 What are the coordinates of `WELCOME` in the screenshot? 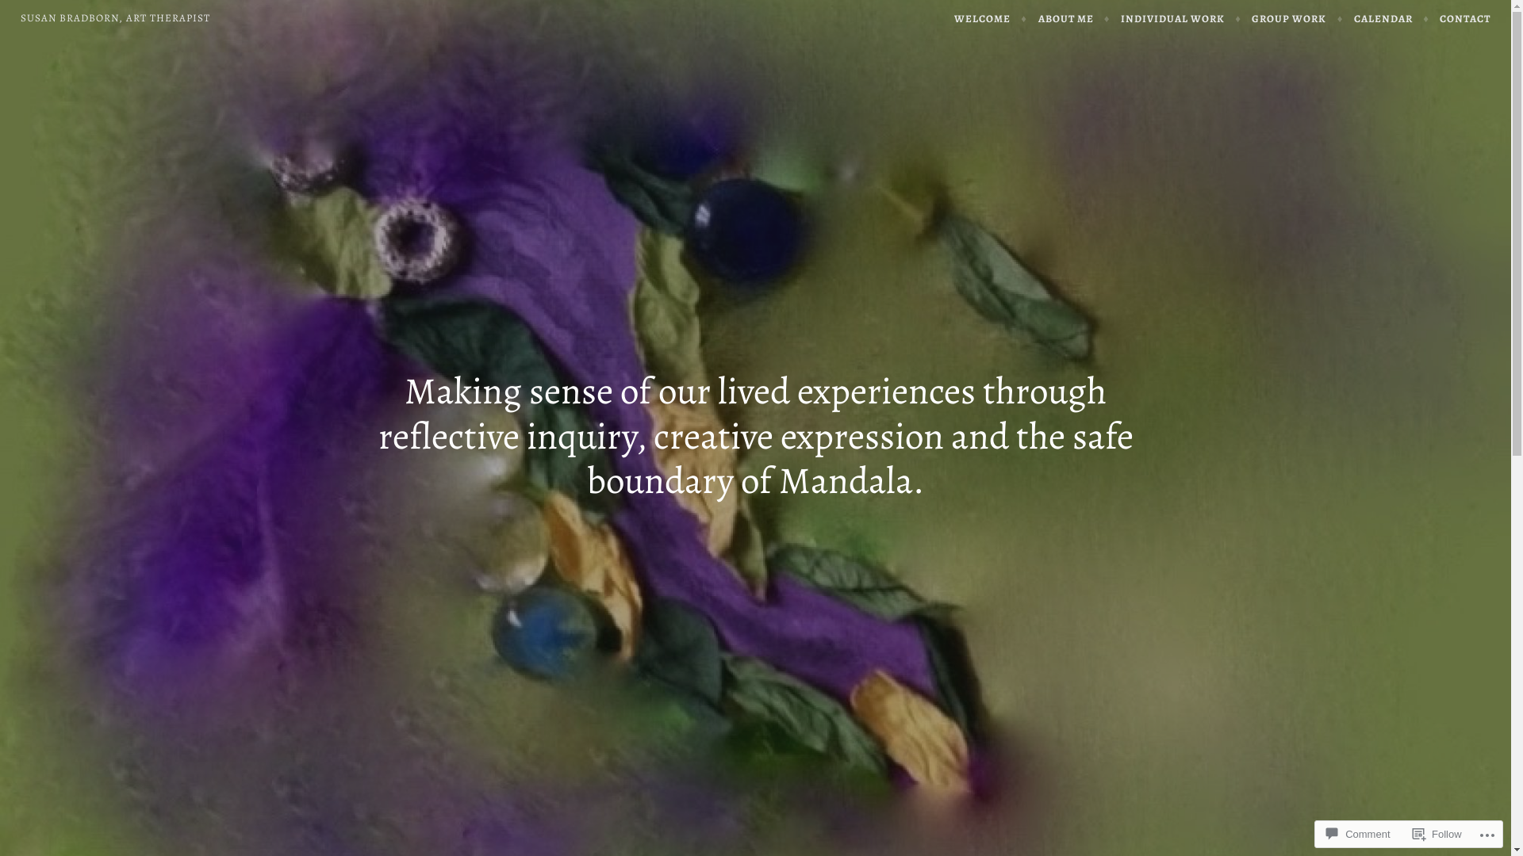 It's located at (991, 19).